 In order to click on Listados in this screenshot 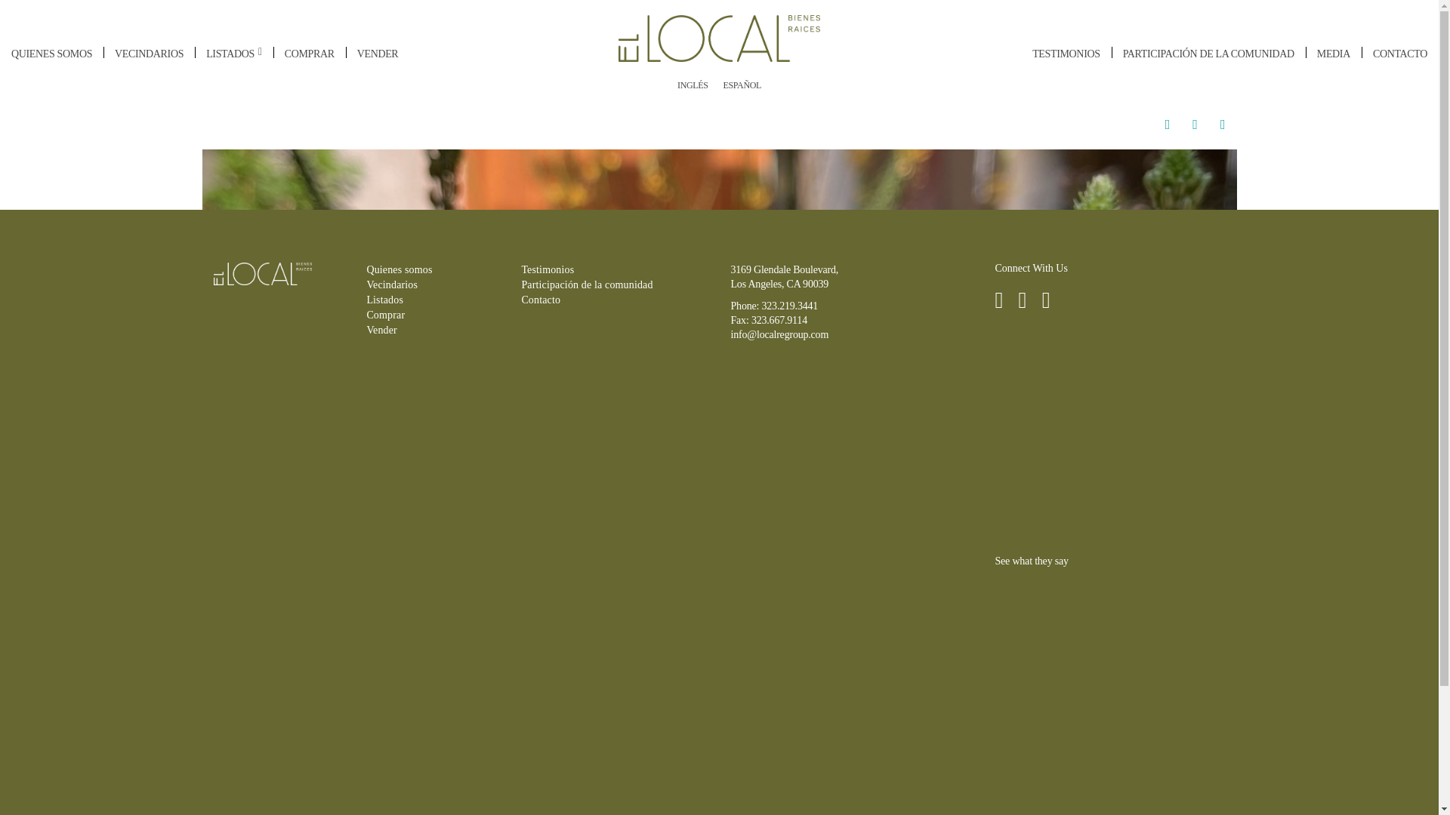, I will do `click(234, 54)`.